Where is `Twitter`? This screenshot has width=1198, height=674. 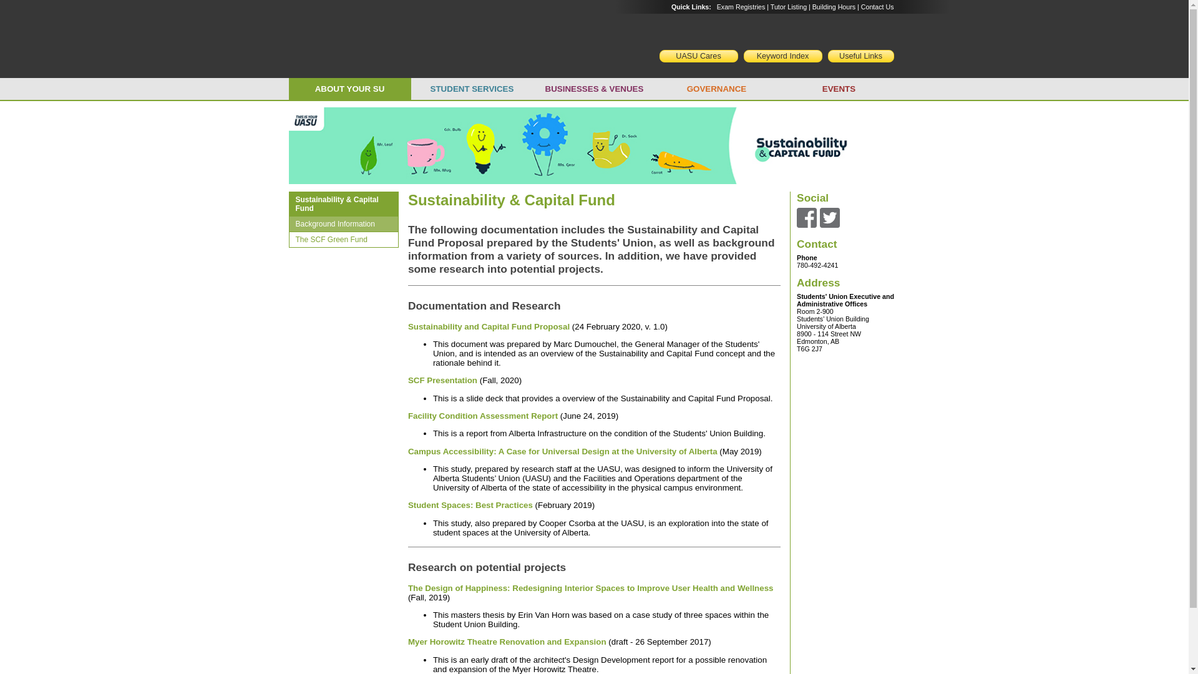
Twitter is located at coordinates (829, 217).